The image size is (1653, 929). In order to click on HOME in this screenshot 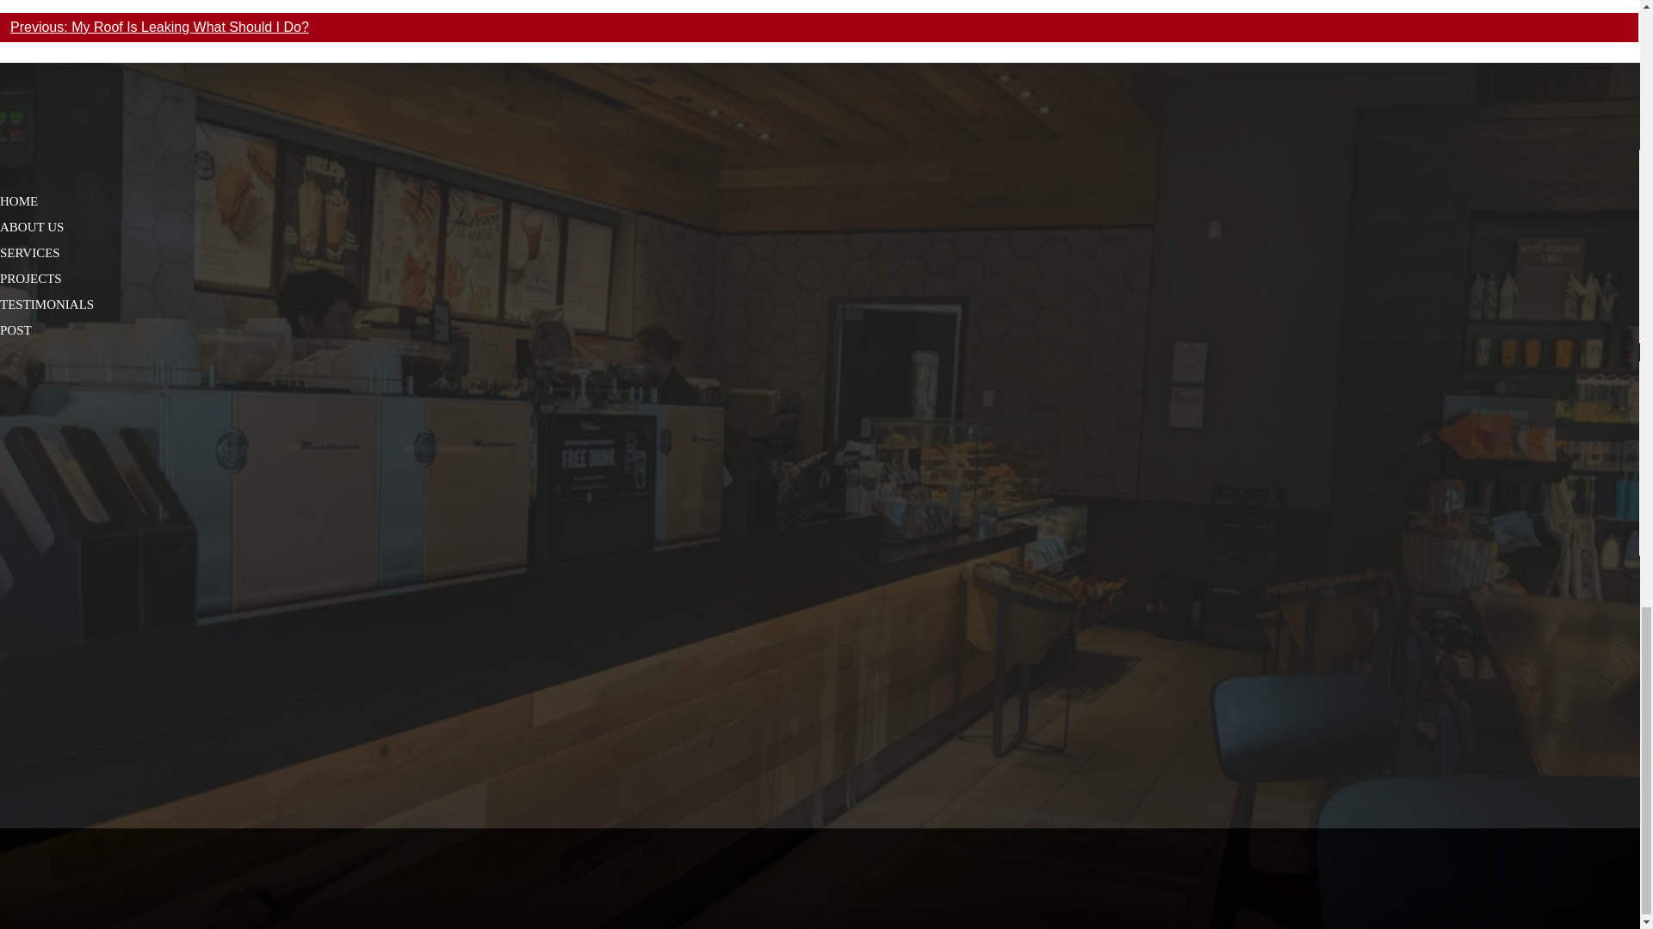, I will do `click(19, 200)`.